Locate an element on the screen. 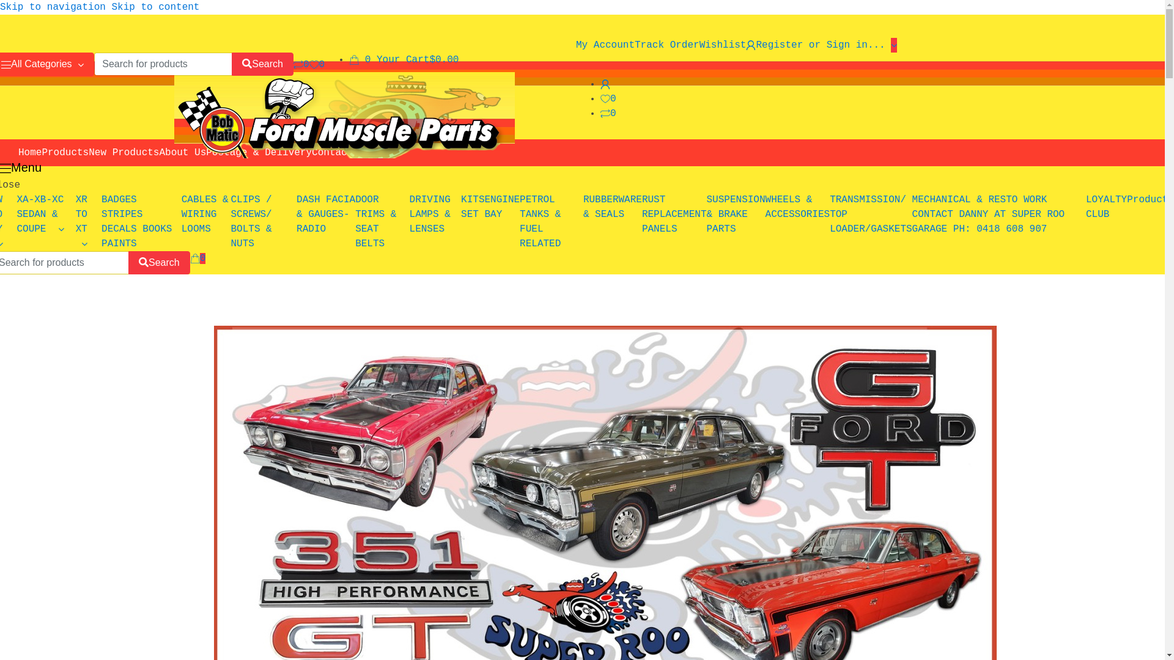  0 is located at coordinates (301, 65).